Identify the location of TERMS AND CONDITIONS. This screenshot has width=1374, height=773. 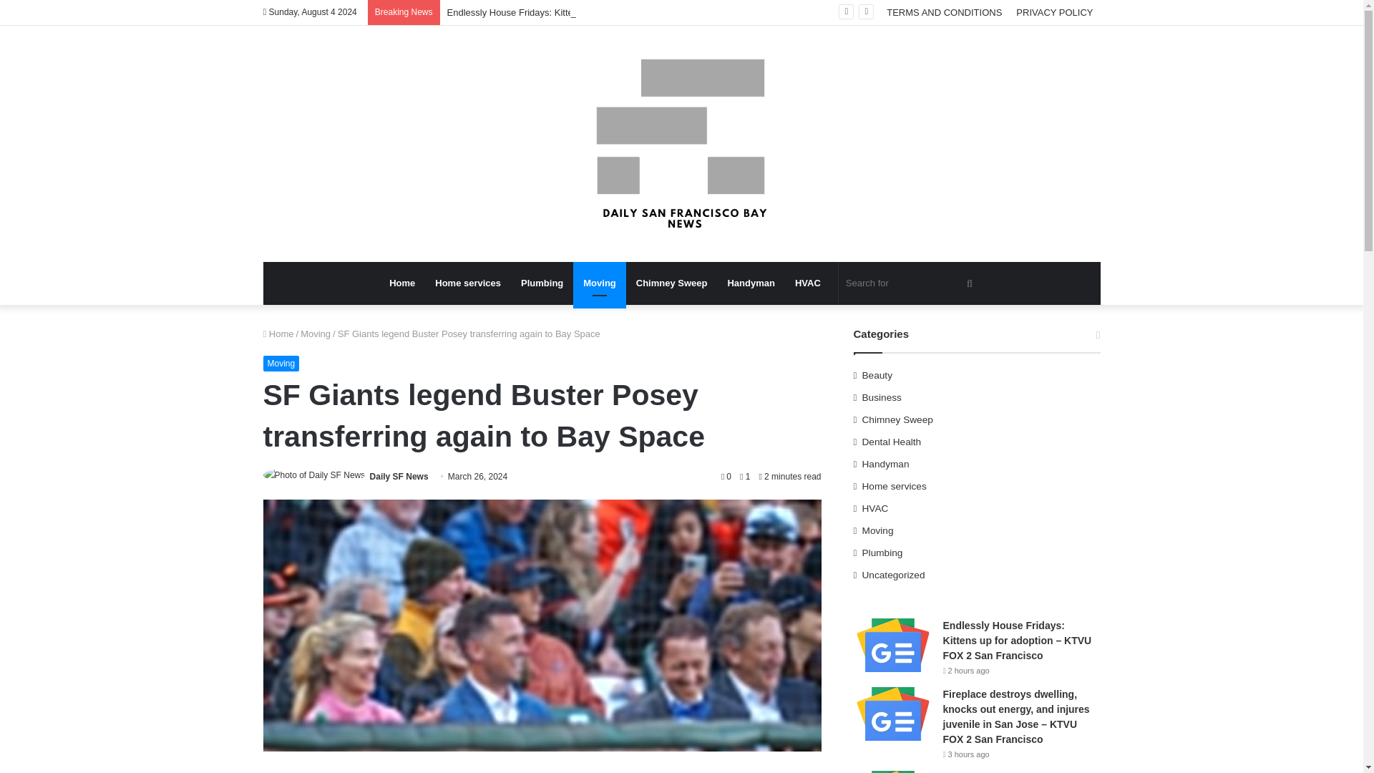
(943, 12).